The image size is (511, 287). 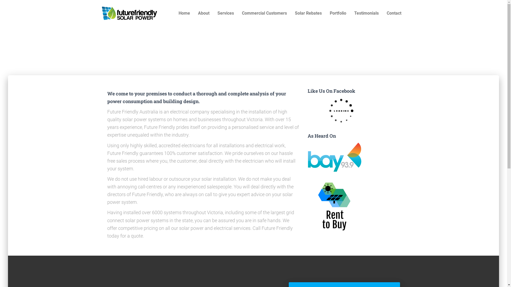 What do you see at coordinates (203, 13) in the screenshot?
I see `About` at bounding box center [203, 13].